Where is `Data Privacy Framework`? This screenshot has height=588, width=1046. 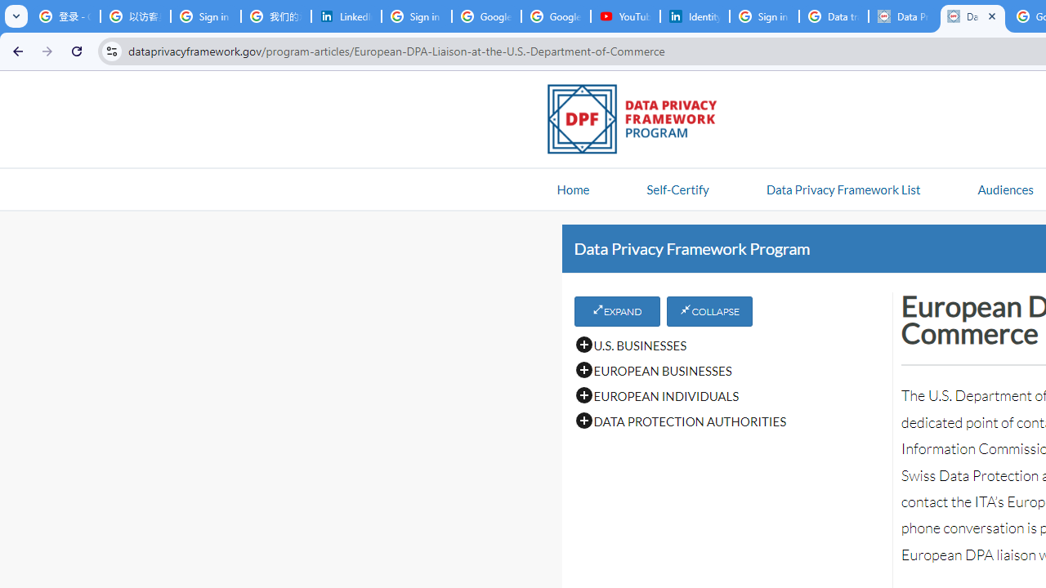 Data Privacy Framework is located at coordinates (972, 16).